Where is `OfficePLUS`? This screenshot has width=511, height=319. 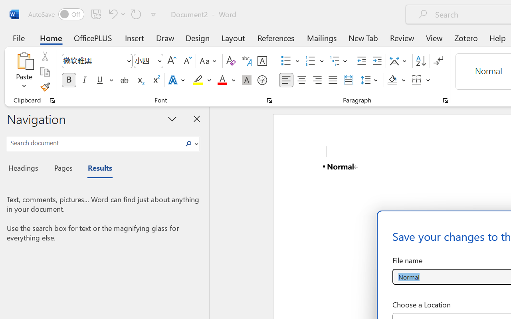 OfficePLUS is located at coordinates (93, 37).